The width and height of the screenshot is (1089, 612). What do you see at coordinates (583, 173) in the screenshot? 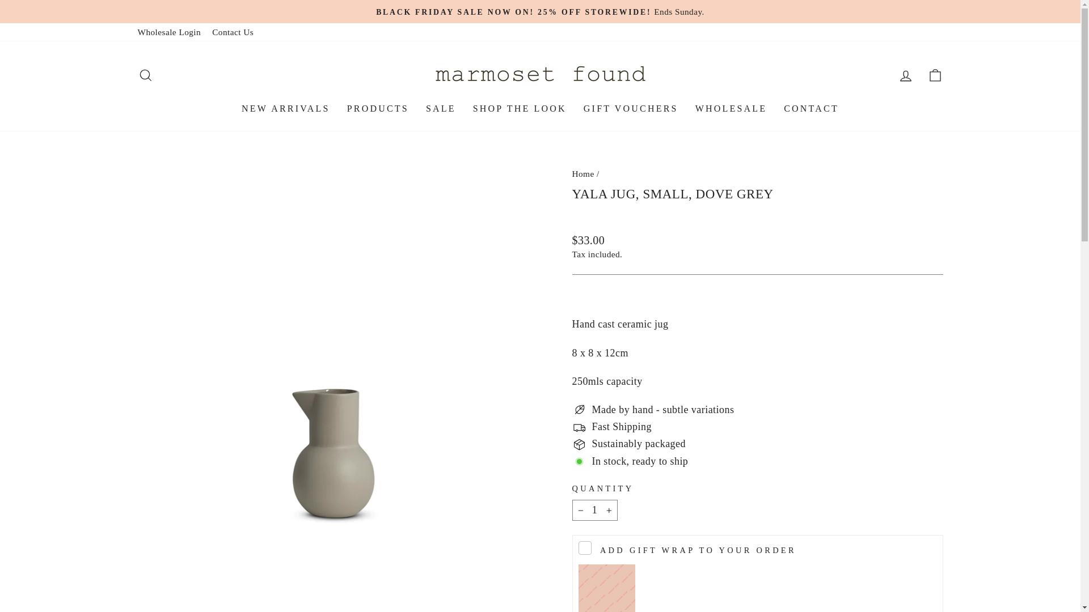
I see `Home` at bounding box center [583, 173].